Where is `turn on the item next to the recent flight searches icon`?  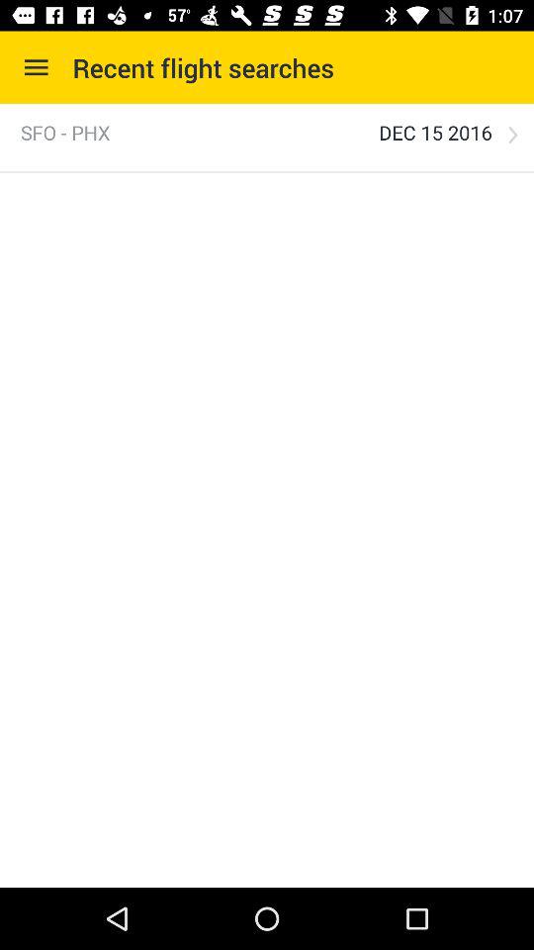 turn on the item next to the recent flight searches icon is located at coordinates (36, 67).